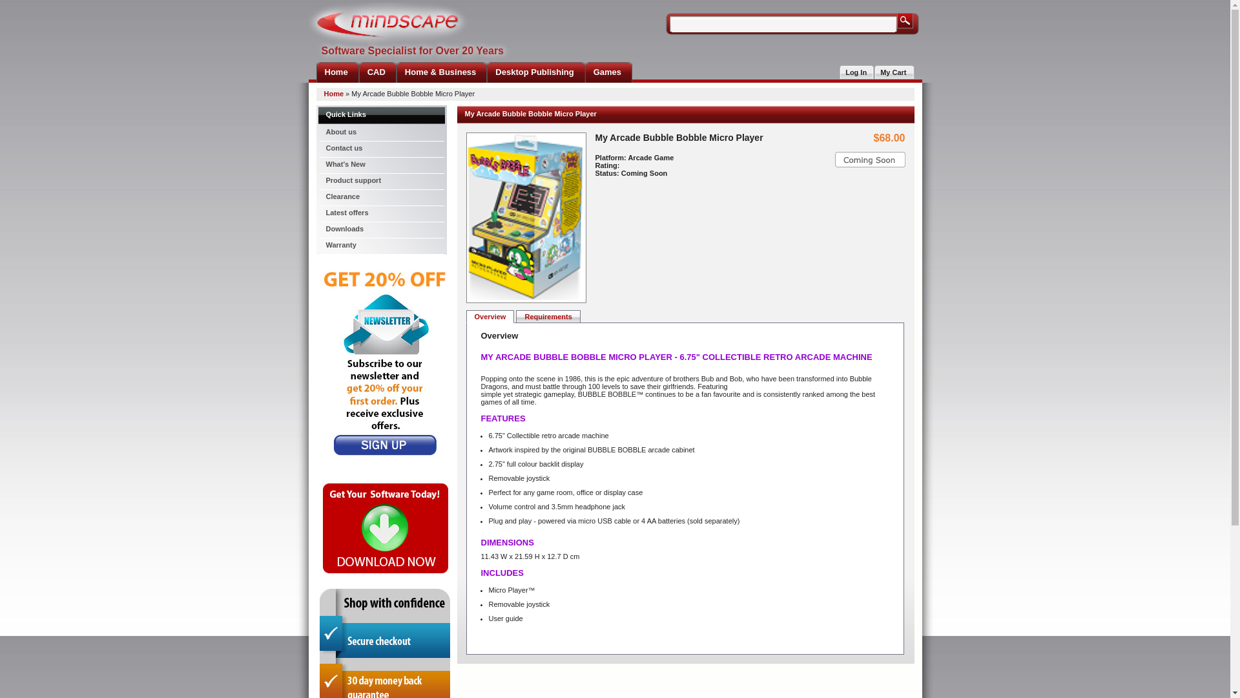 Image resolution: width=1240 pixels, height=698 pixels. What do you see at coordinates (442, 72) in the screenshot?
I see `Home & Business` at bounding box center [442, 72].